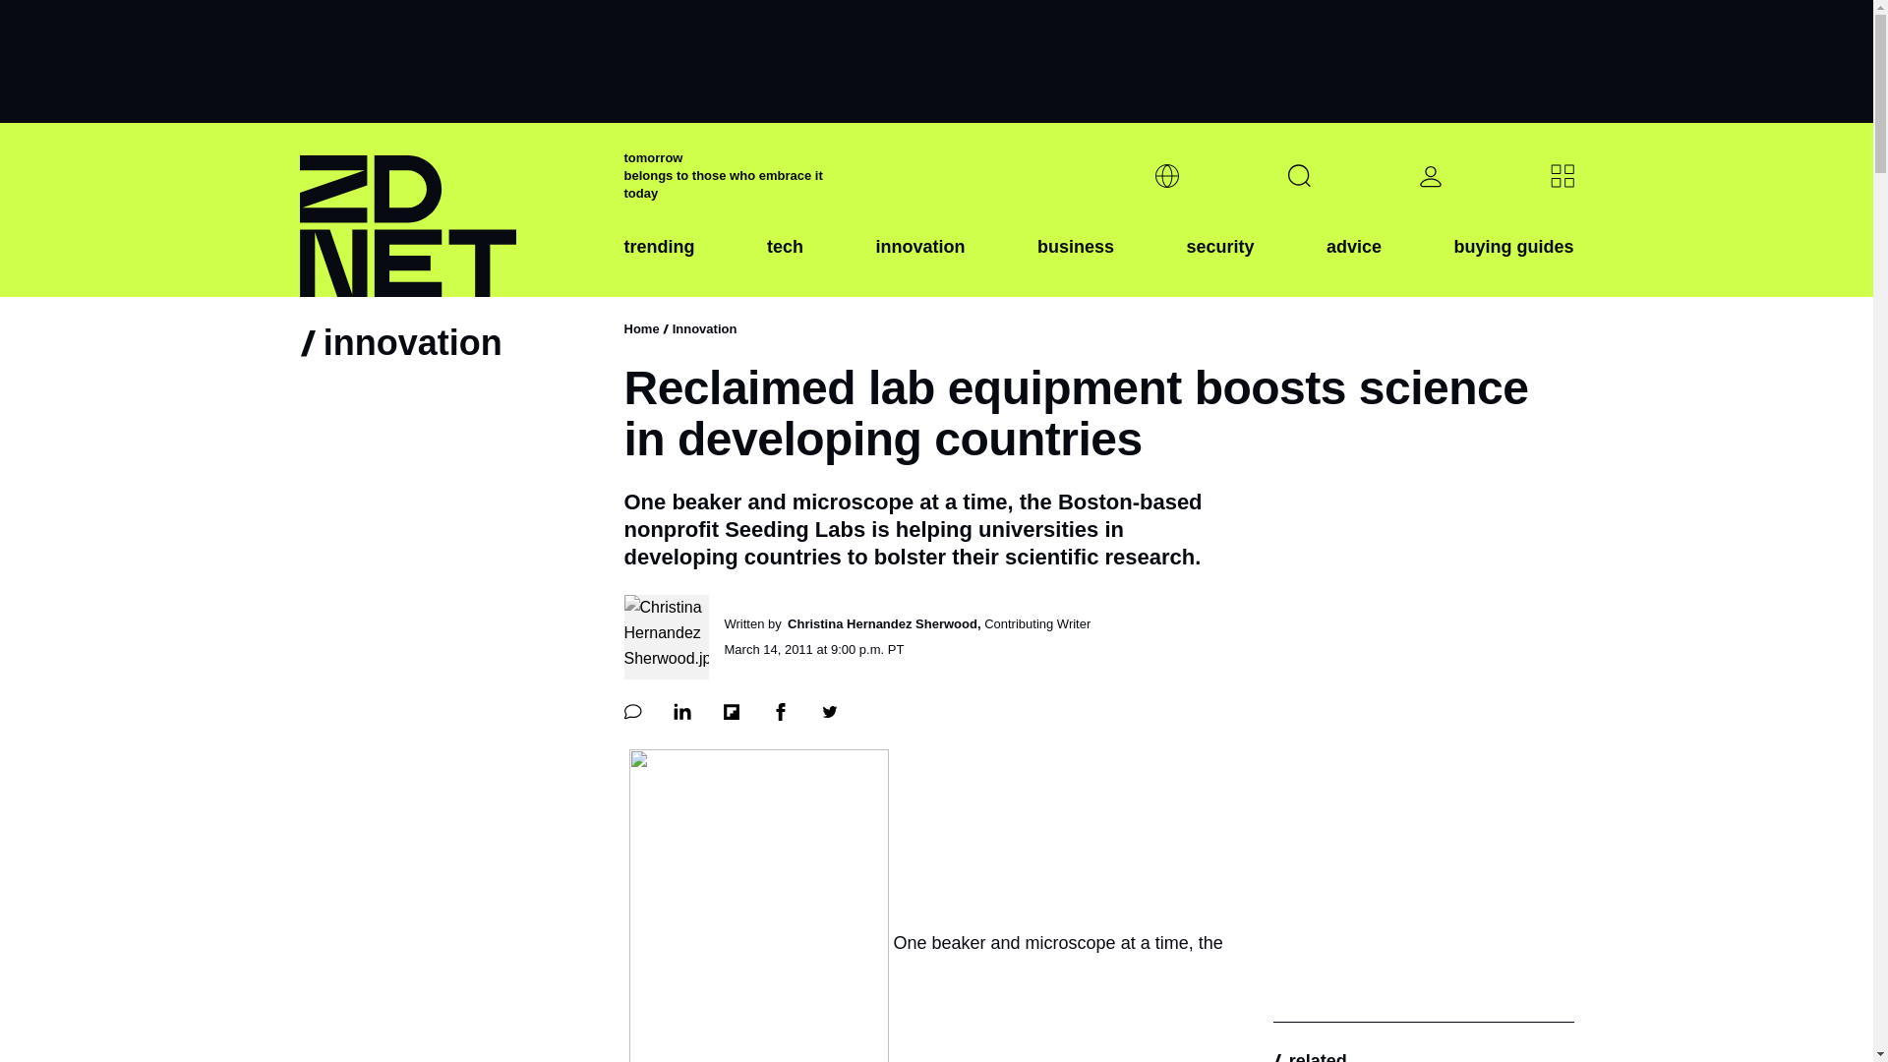  I want to click on tech, so click(785, 263).